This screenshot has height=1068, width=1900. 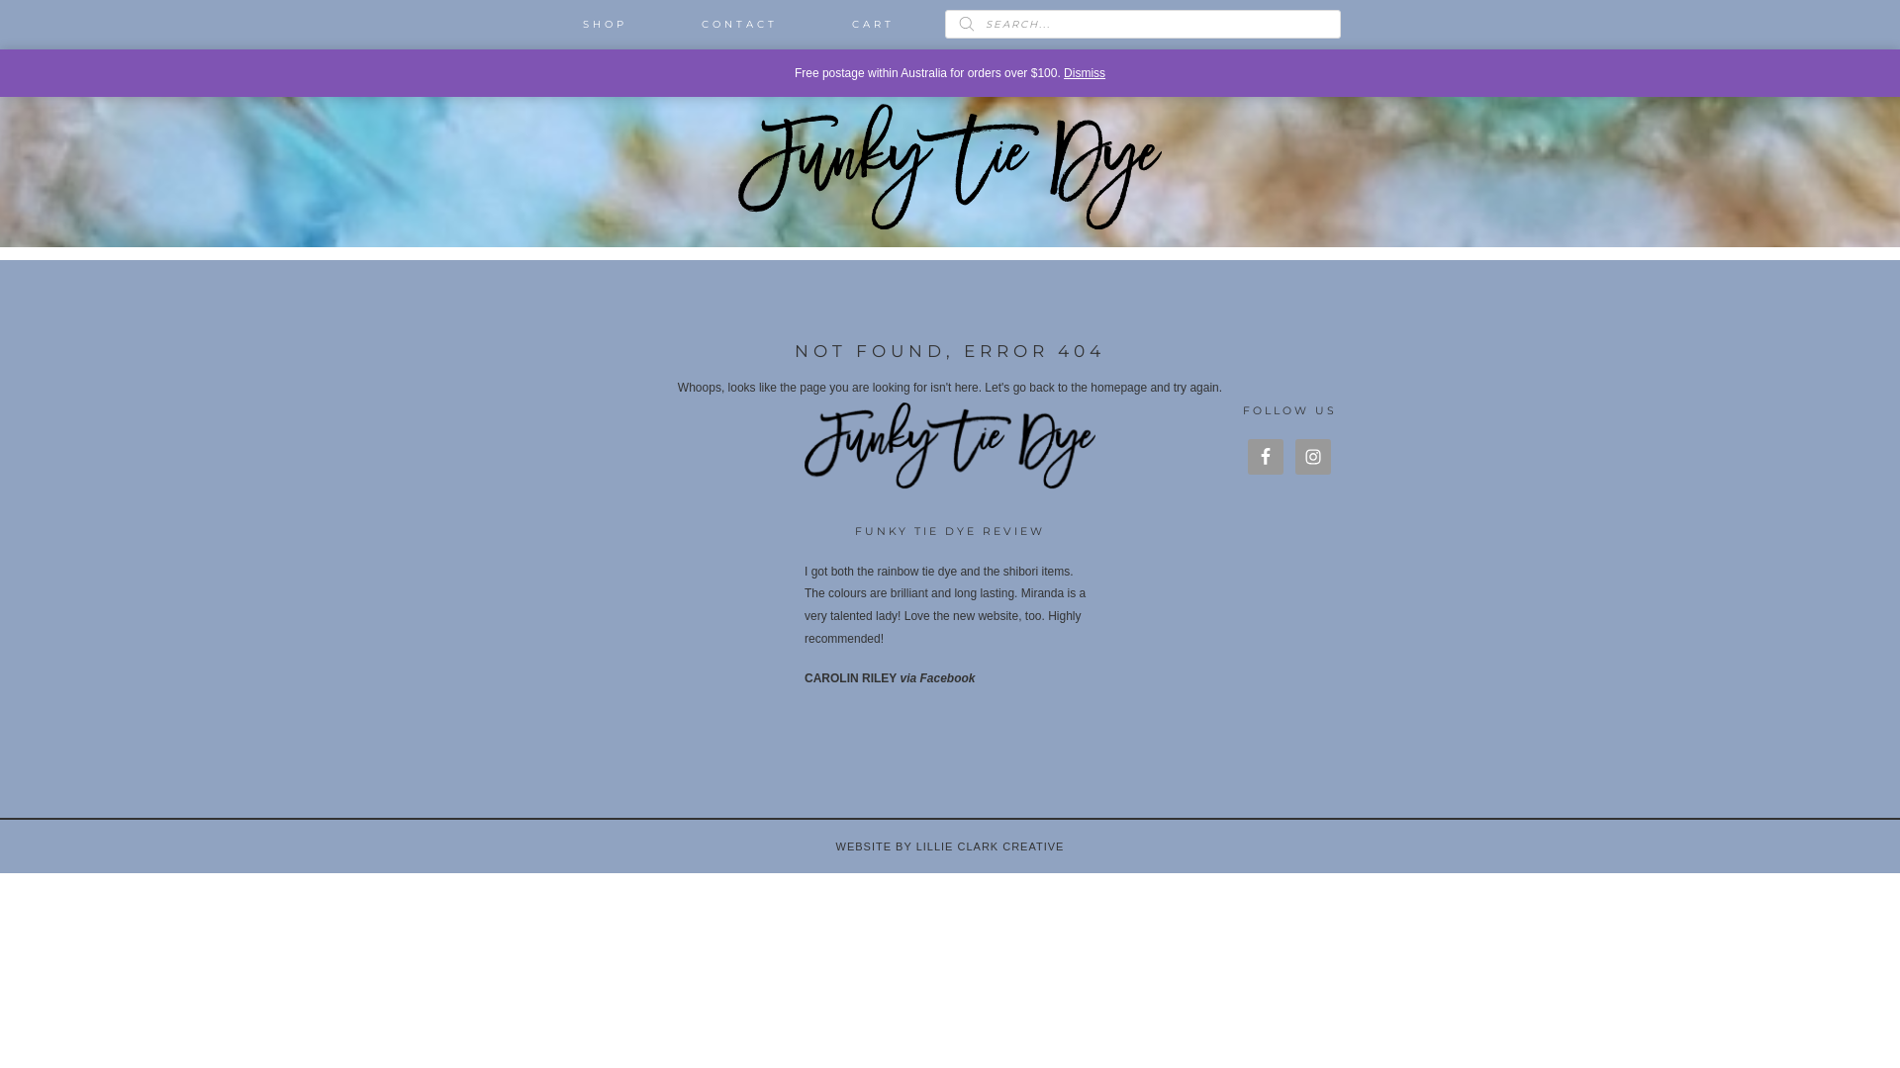 I want to click on CART, so click(x=873, y=25).